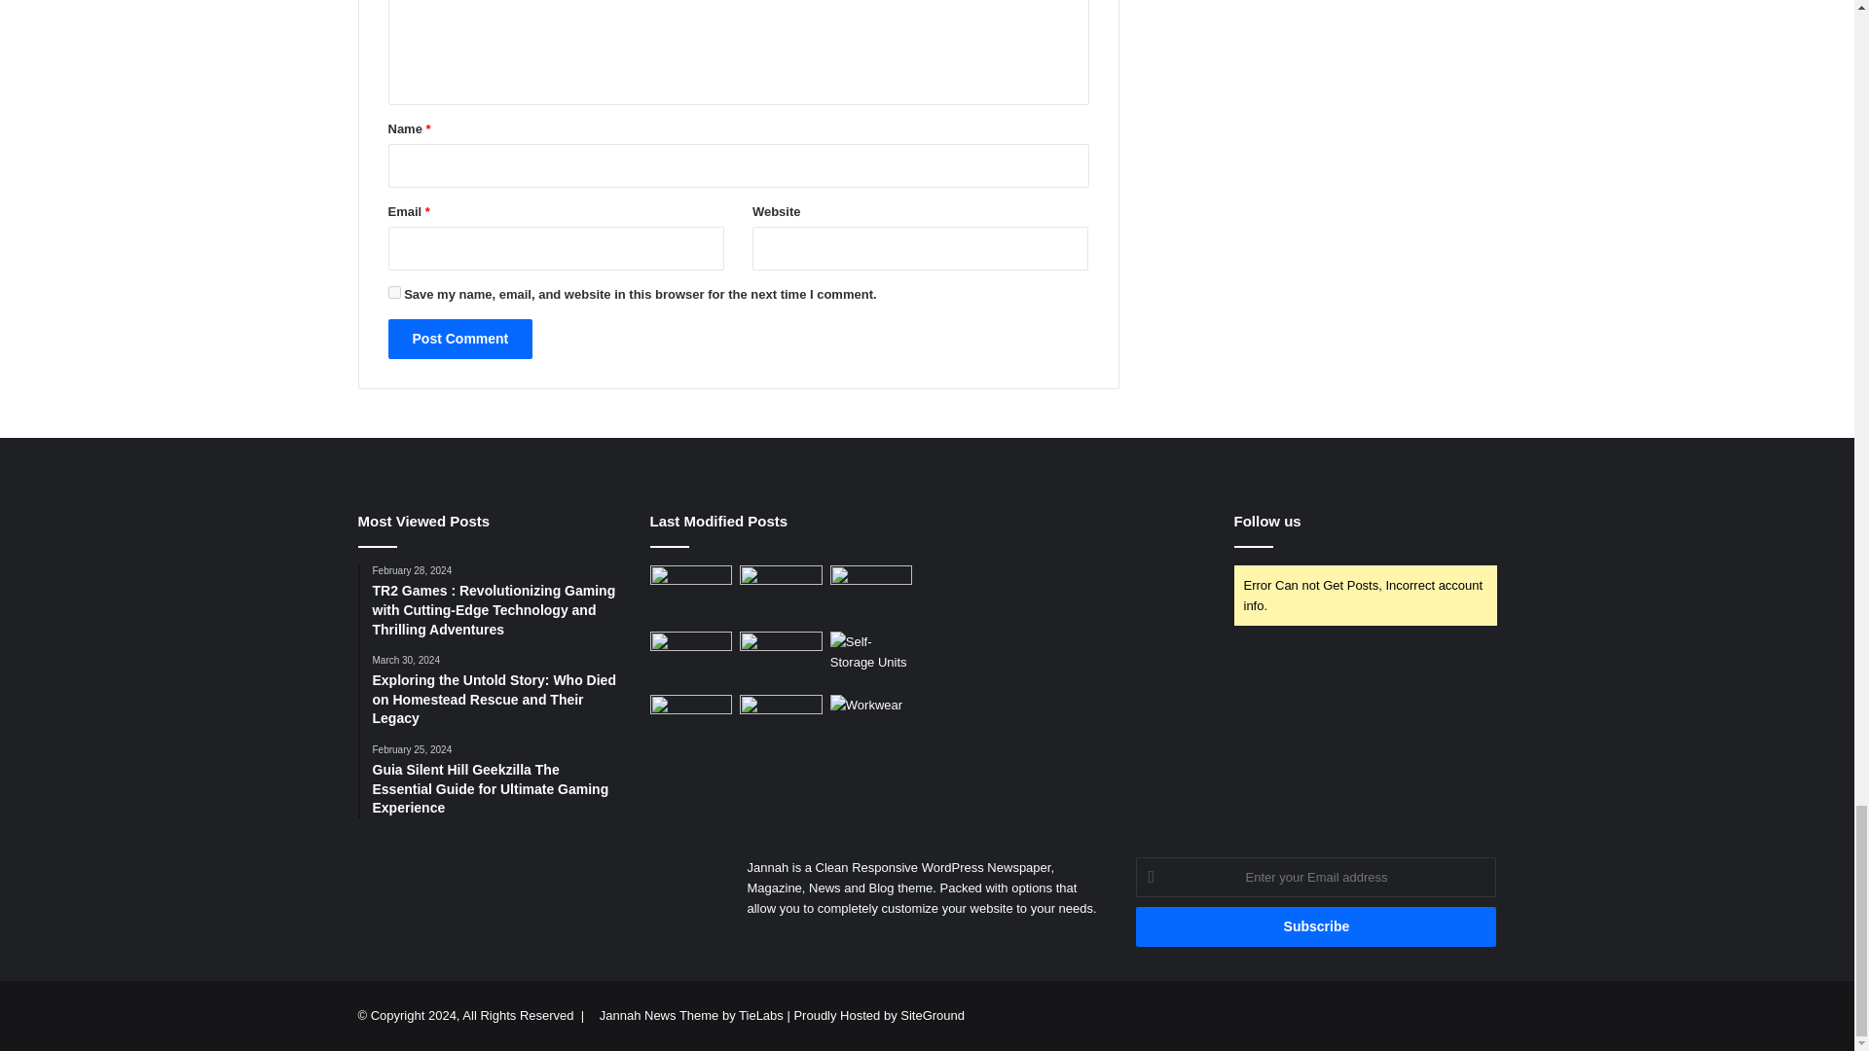 The width and height of the screenshot is (1869, 1051). What do you see at coordinates (393, 292) in the screenshot?
I see `yes` at bounding box center [393, 292].